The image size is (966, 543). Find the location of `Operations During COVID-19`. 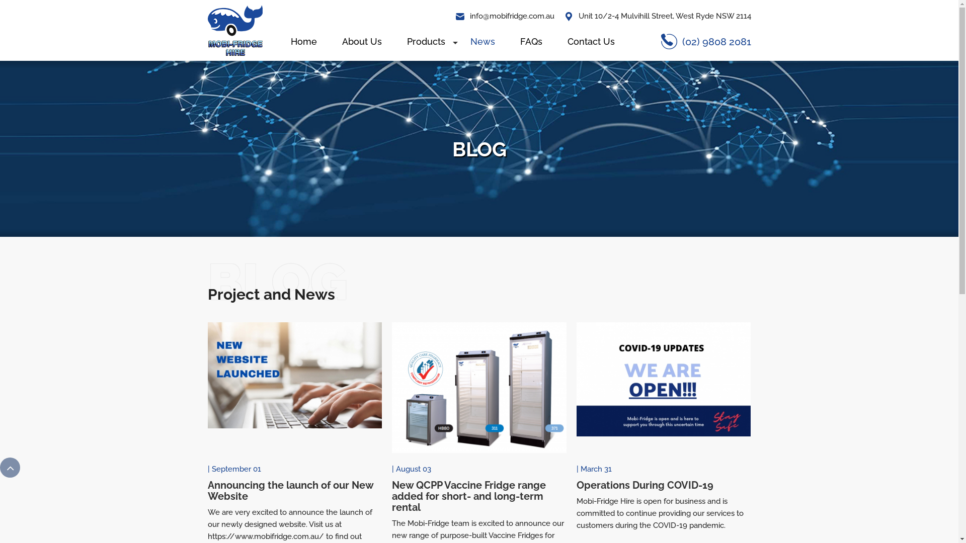

Operations During COVID-19 is located at coordinates (664, 379).